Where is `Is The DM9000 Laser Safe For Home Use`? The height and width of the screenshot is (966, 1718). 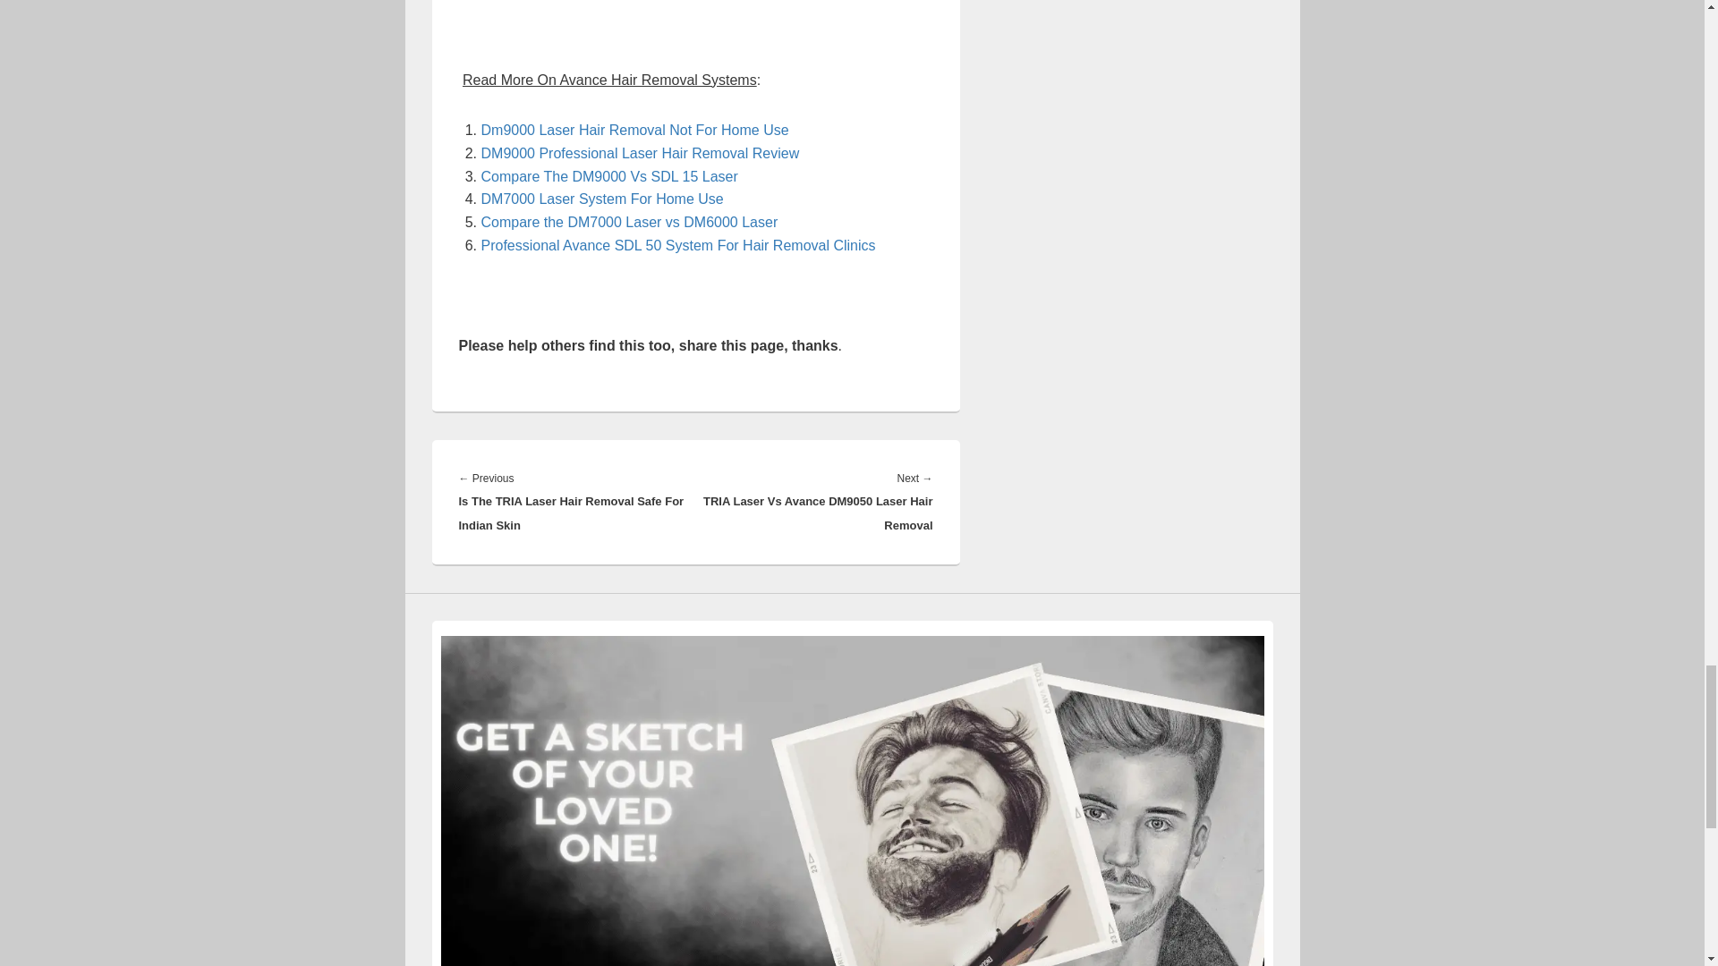
Is The DM9000 Laser Safe For Home Use is located at coordinates (634, 131).